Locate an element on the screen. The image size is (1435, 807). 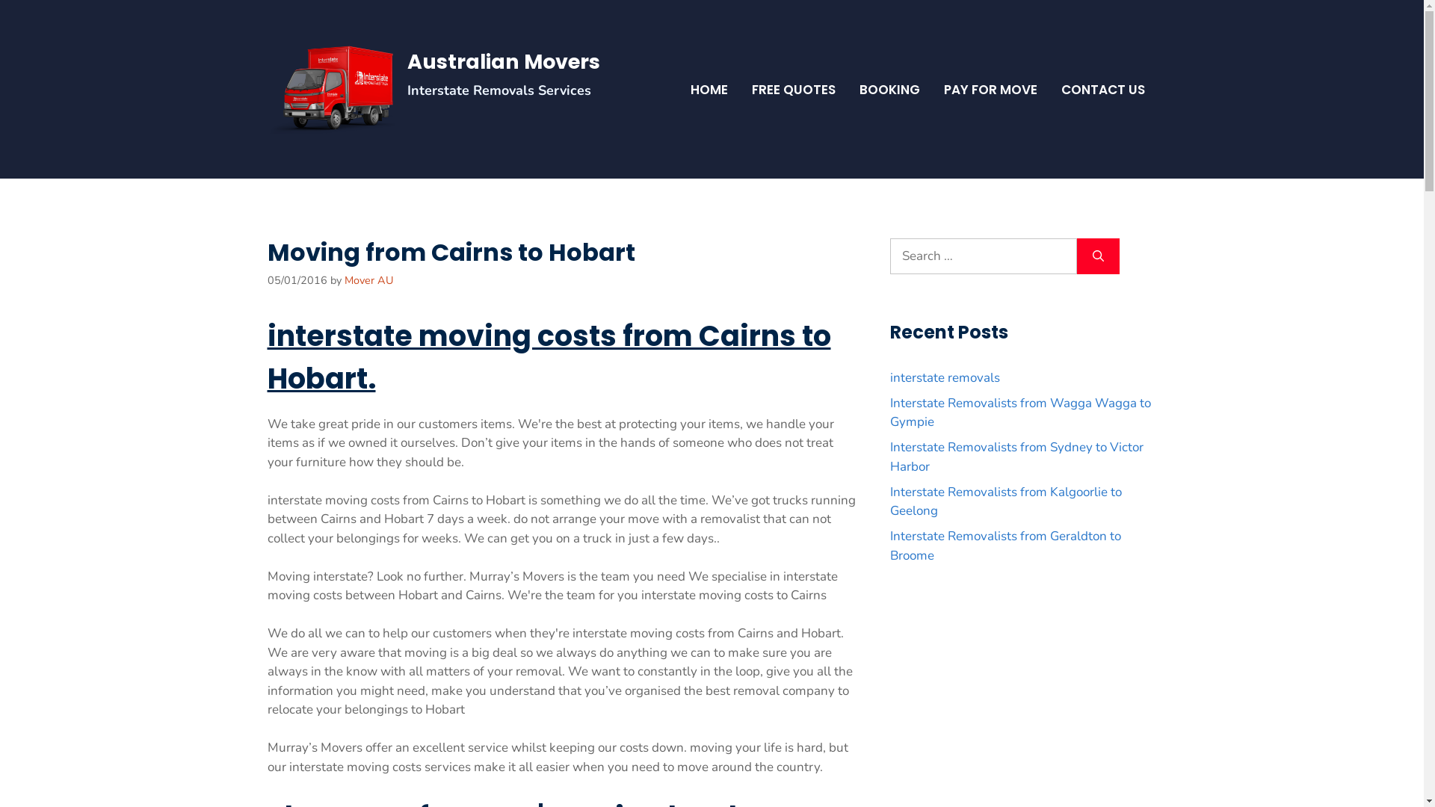
Australian Movers is located at coordinates (503, 61).